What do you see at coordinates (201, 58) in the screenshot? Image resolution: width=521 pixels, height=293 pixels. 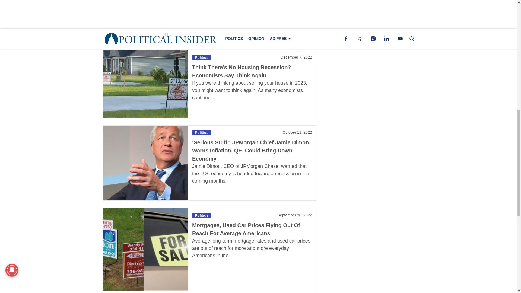 I see `Politics` at bounding box center [201, 58].